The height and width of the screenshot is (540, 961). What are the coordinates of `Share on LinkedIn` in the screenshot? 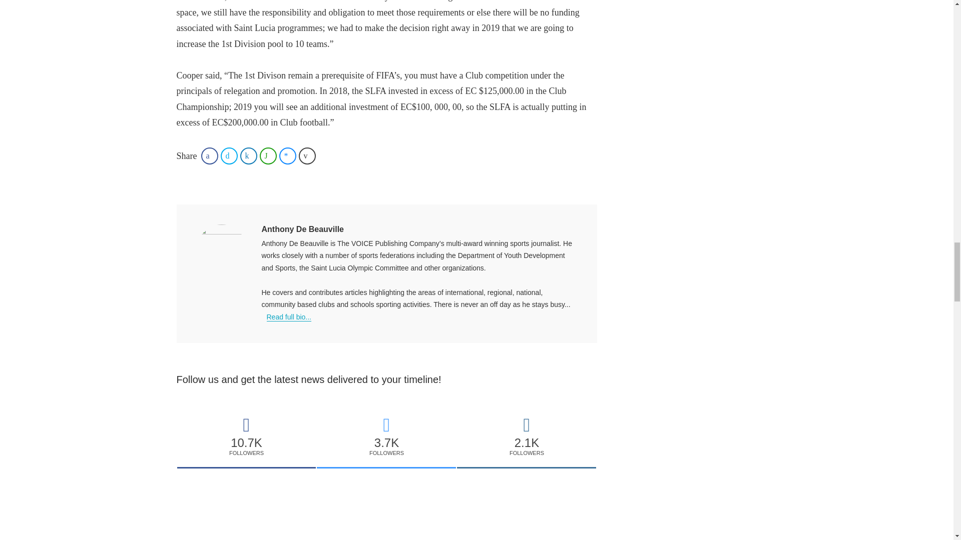 It's located at (249, 156).